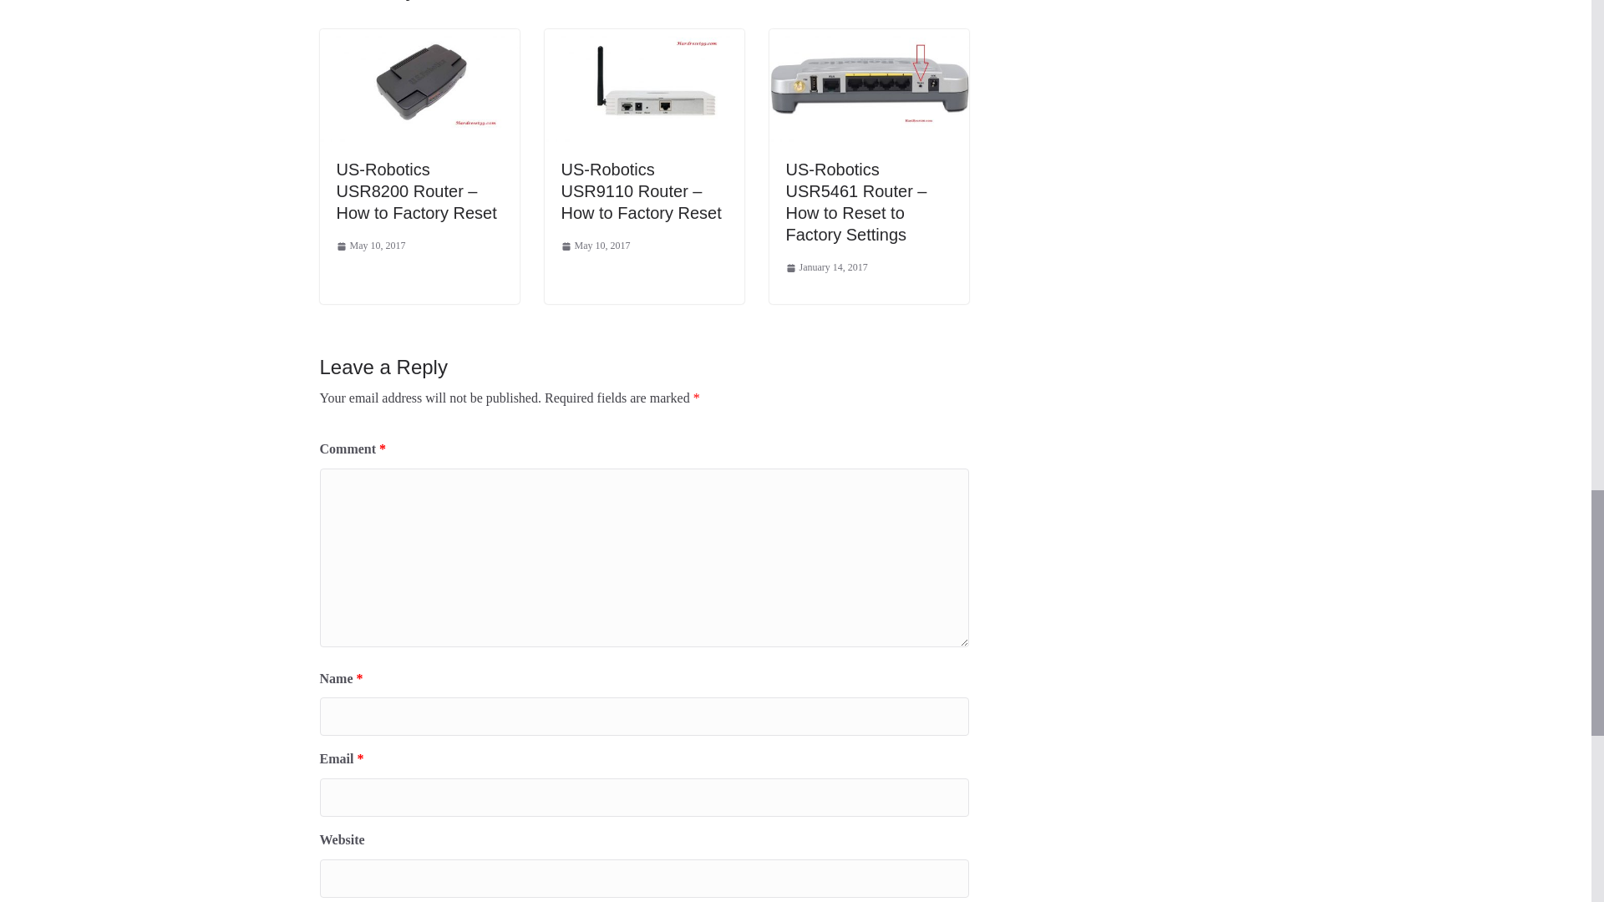 The width and height of the screenshot is (1604, 902). What do you see at coordinates (596, 246) in the screenshot?
I see `12:48 pm` at bounding box center [596, 246].